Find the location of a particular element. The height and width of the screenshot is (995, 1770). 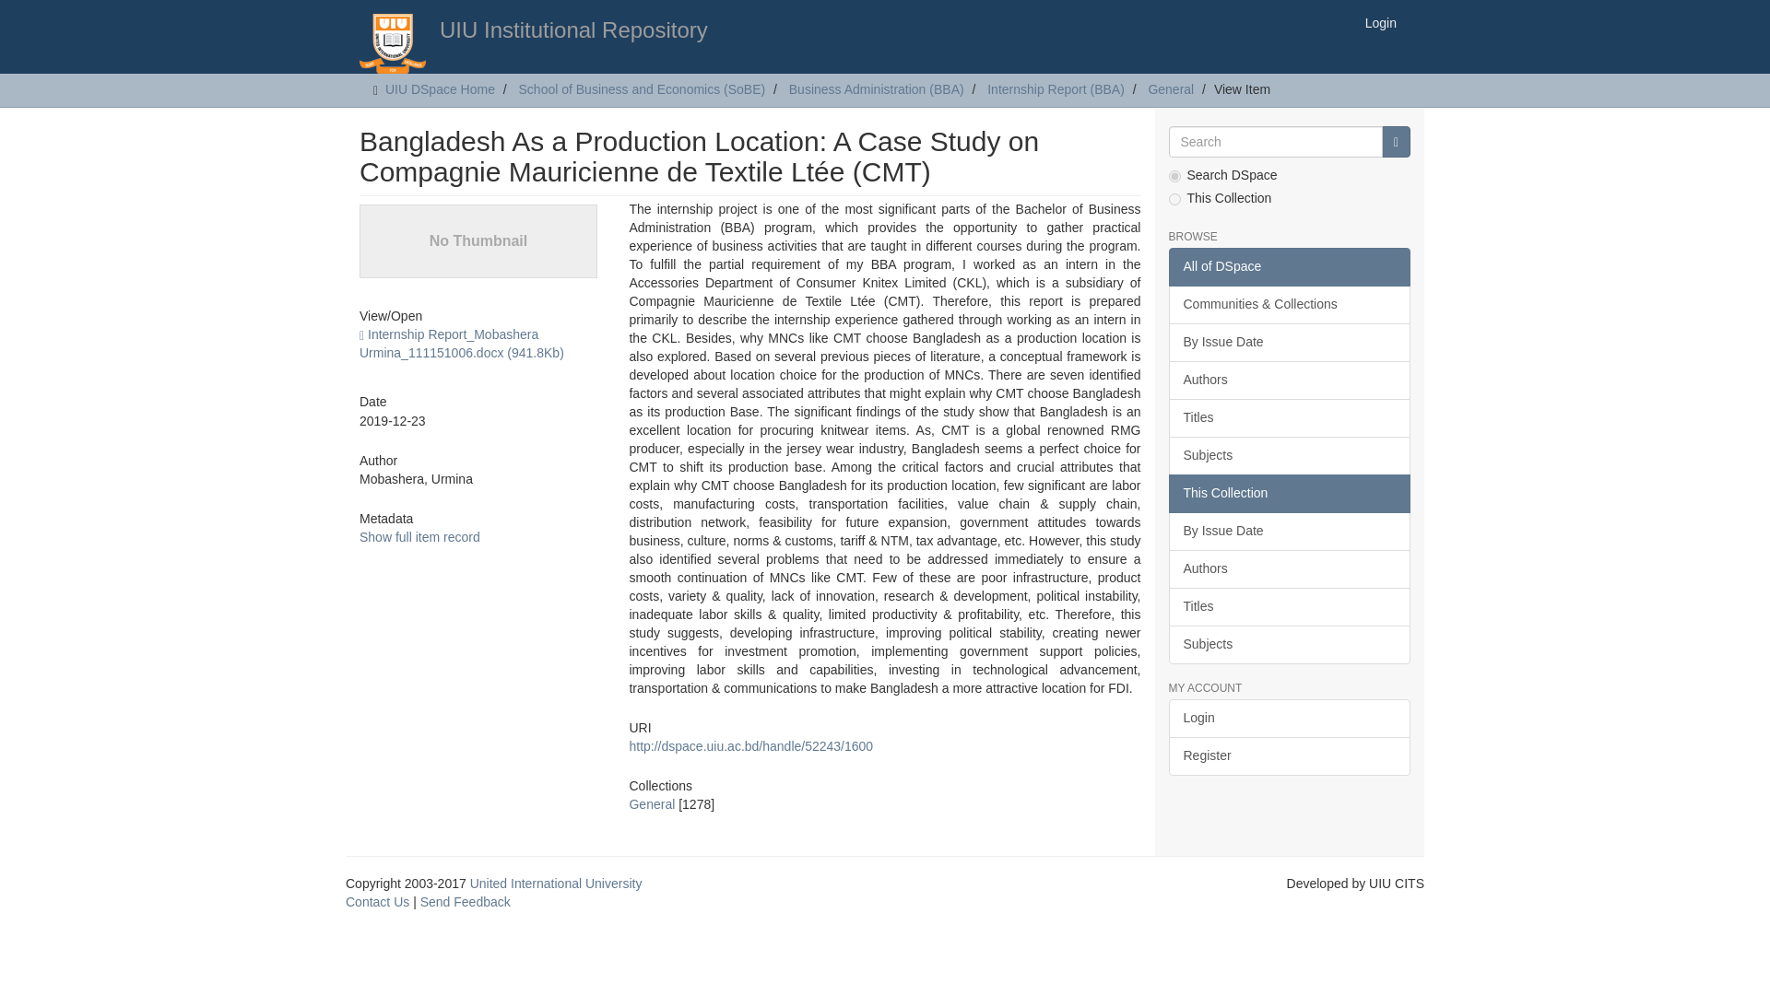

Show full item record is located at coordinates (419, 536).